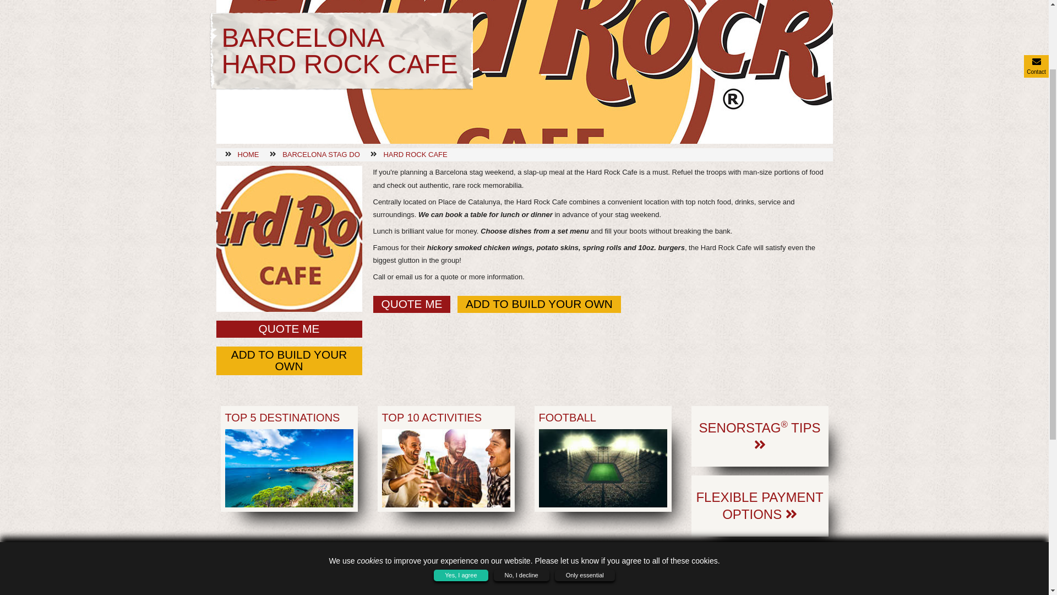  I want to click on Activities, so click(230, 334).